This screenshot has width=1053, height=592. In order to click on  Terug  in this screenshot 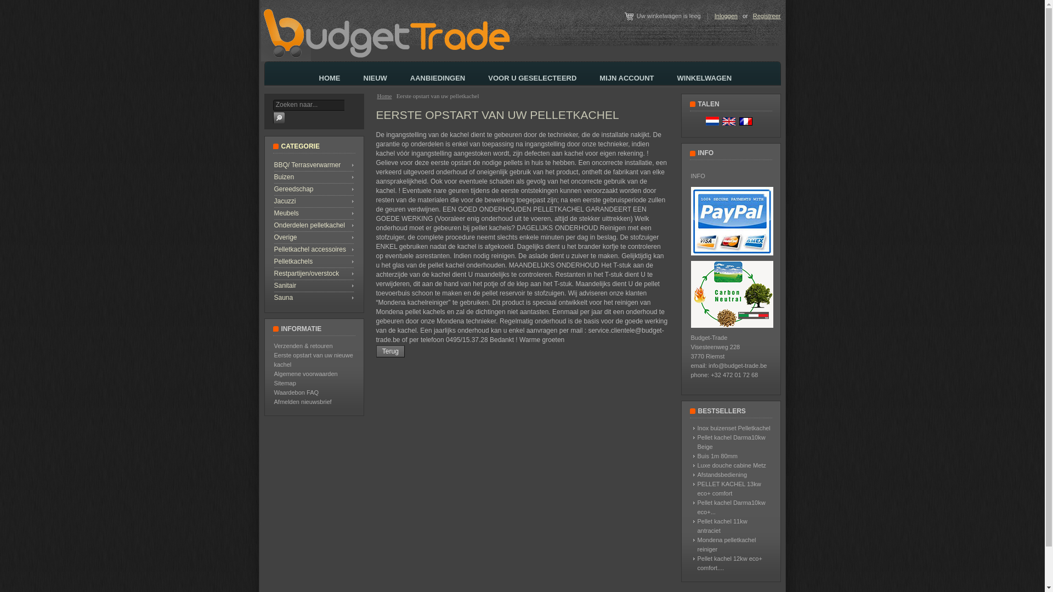, I will do `click(390, 351)`.